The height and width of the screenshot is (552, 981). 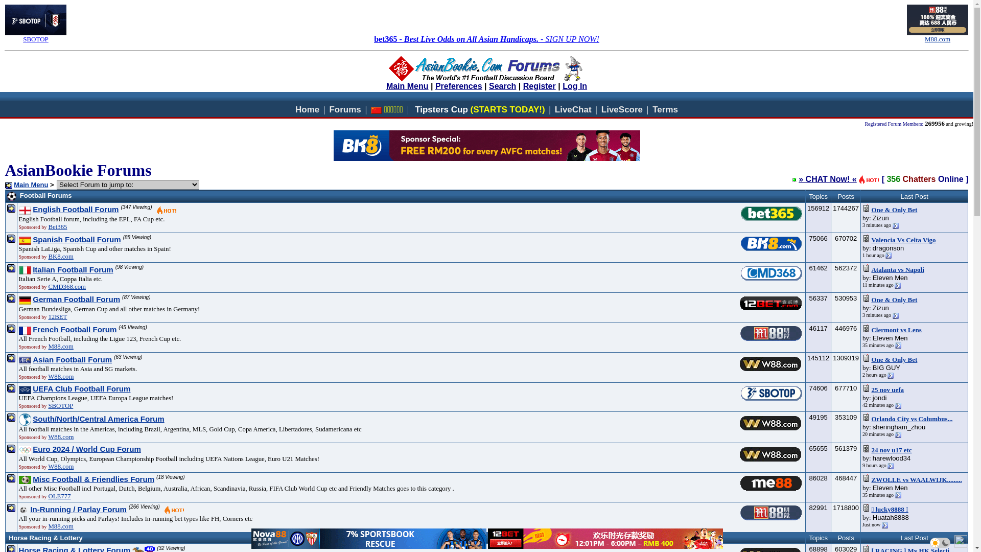 What do you see at coordinates (73, 270) in the screenshot?
I see `Italian Football Forum` at bounding box center [73, 270].